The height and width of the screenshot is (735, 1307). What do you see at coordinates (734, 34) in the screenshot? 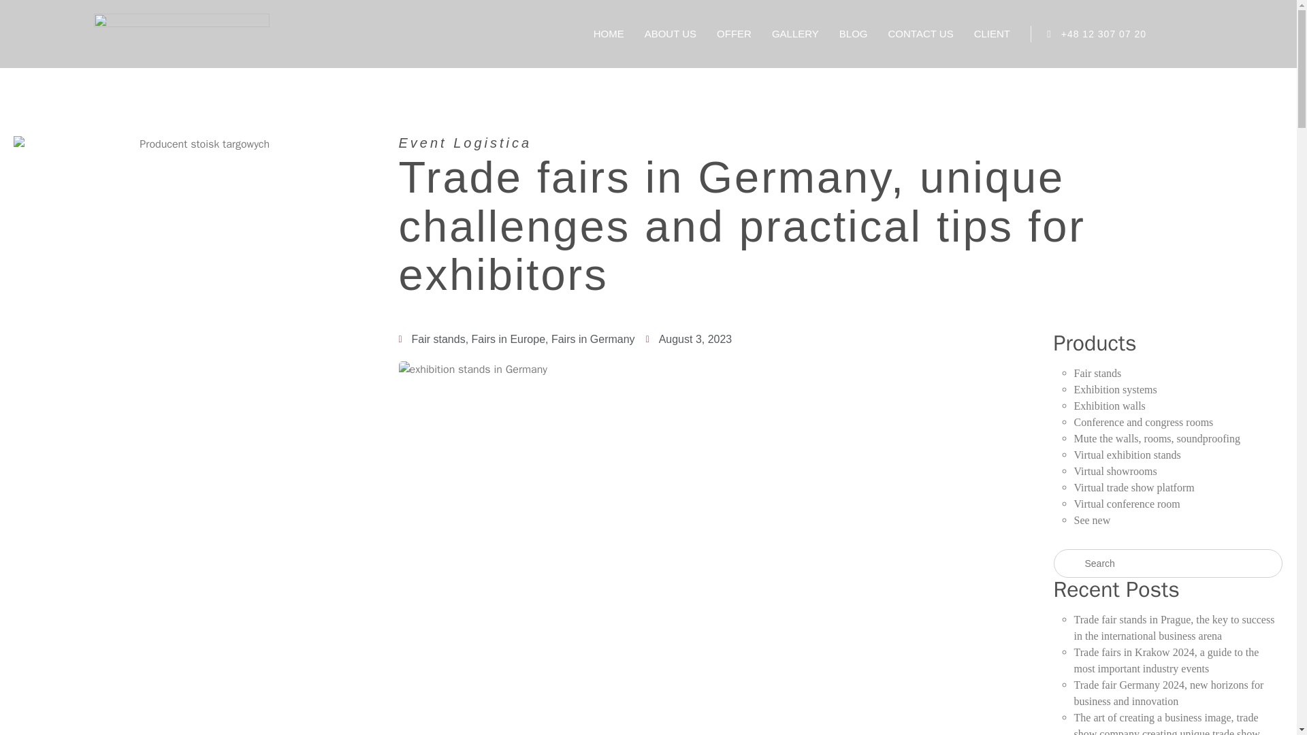
I see `OFFER` at bounding box center [734, 34].